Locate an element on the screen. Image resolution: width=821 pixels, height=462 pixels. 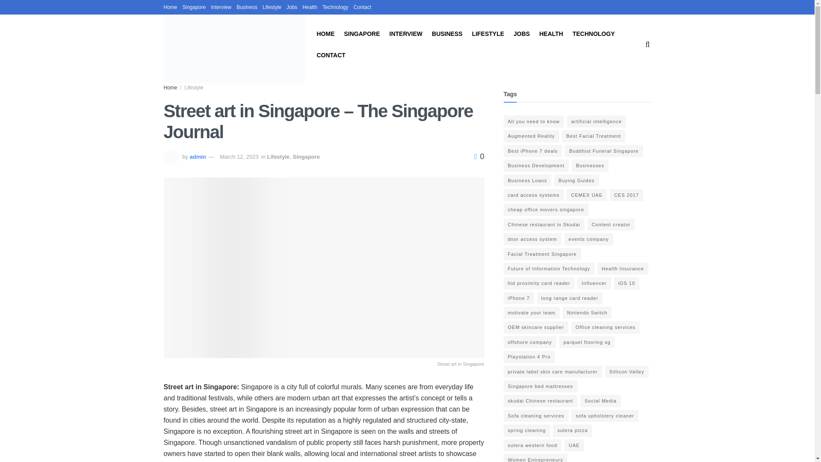
BUSINESS is located at coordinates (447, 33).